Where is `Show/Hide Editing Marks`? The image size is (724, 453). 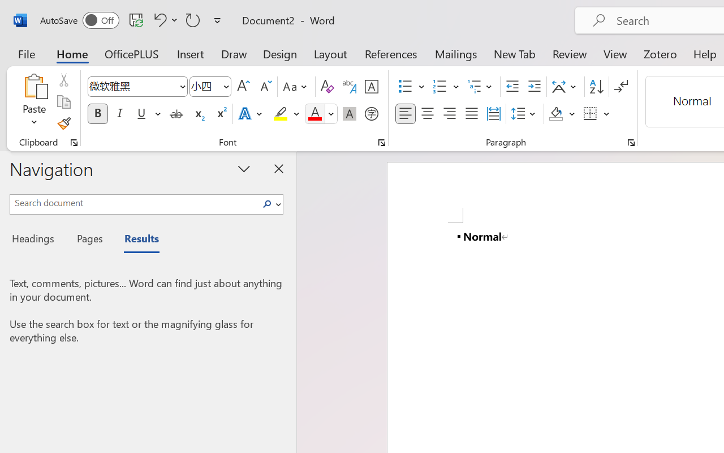 Show/Hide Editing Marks is located at coordinates (621, 87).